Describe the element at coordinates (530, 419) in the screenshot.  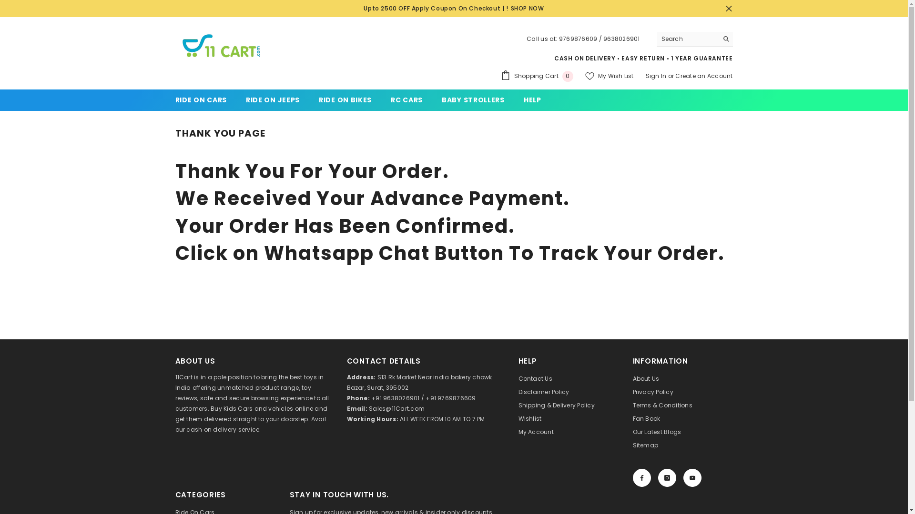
I see `Wishlist` at that location.